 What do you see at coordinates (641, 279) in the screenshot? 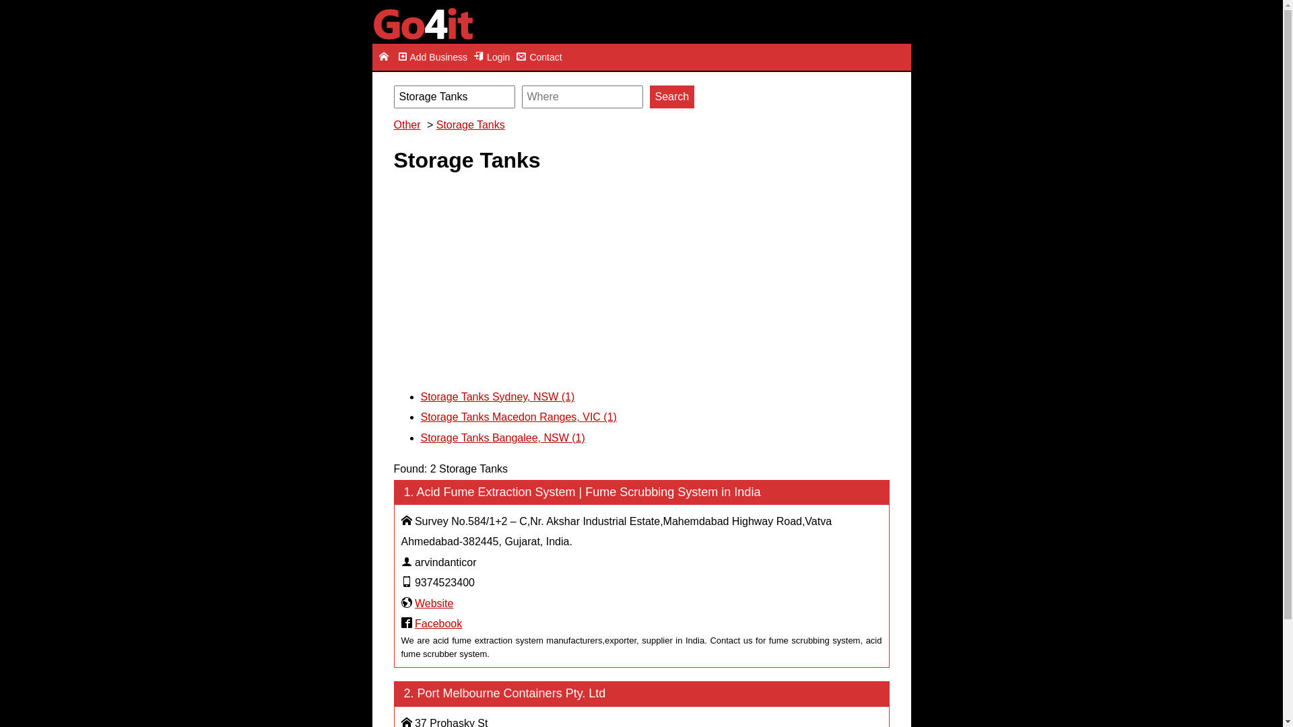
I see `Advertisement` at bounding box center [641, 279].